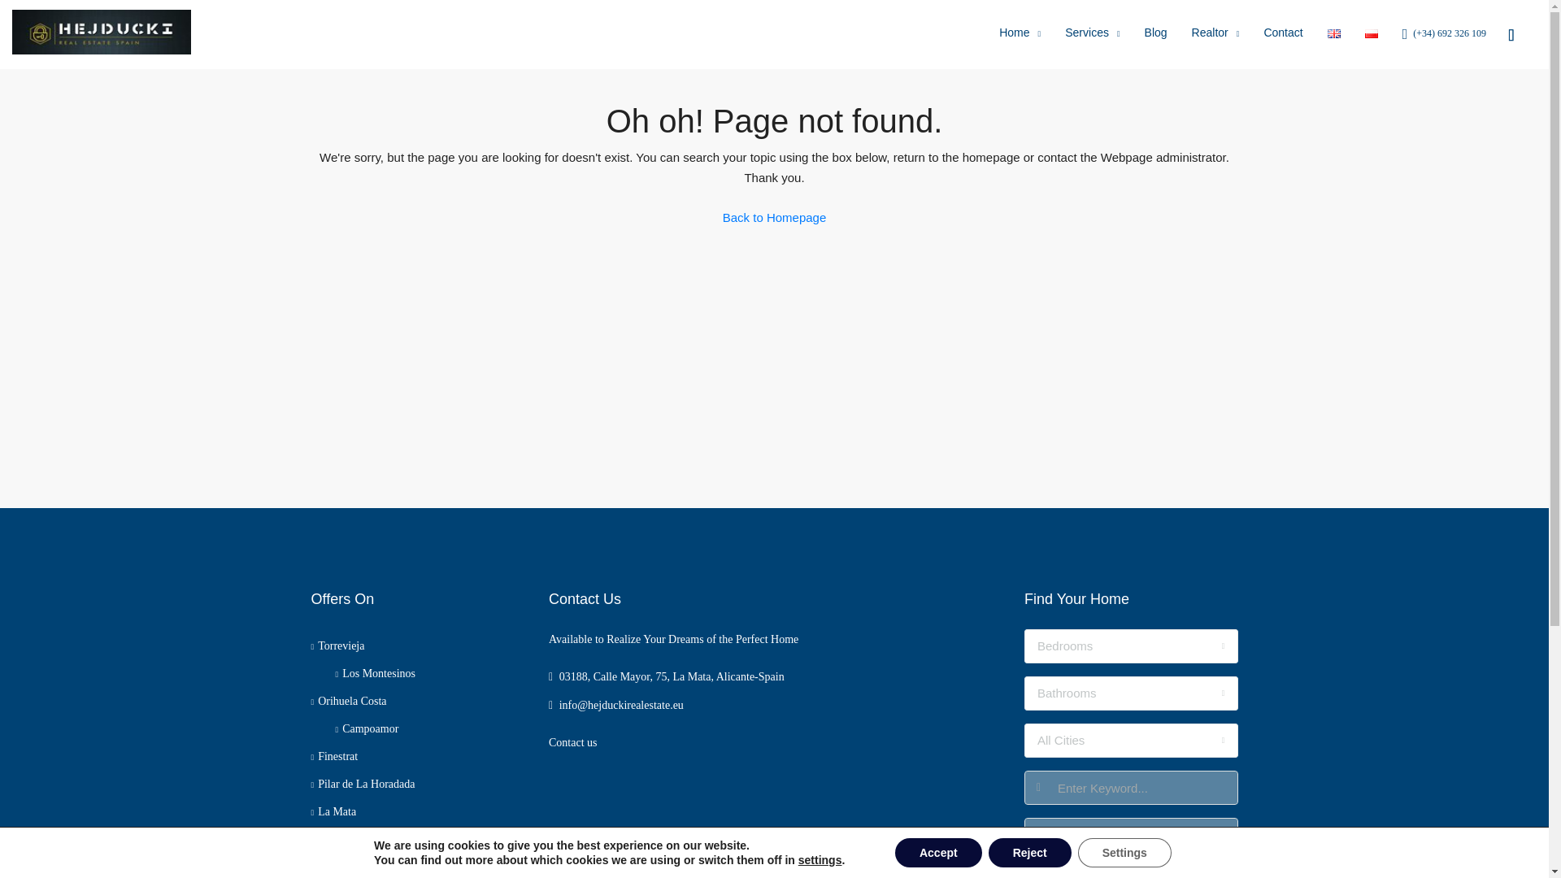 This screenshot has height=878, width=1561. What do you see at coordinates (1130, 693) in the screenshot?
I see `Bathrooms` at bounding box center [1130, 693].